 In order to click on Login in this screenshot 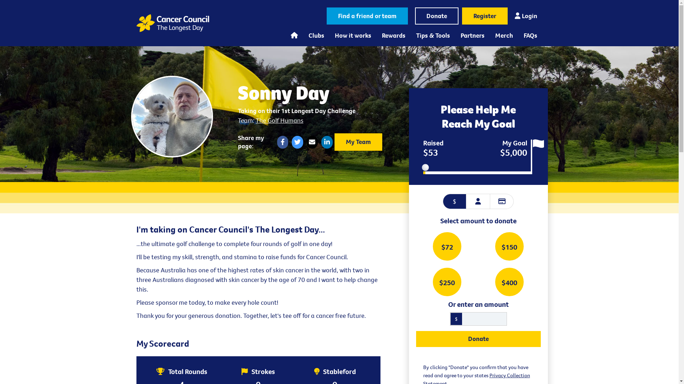, I will do `click(526, 16)`.